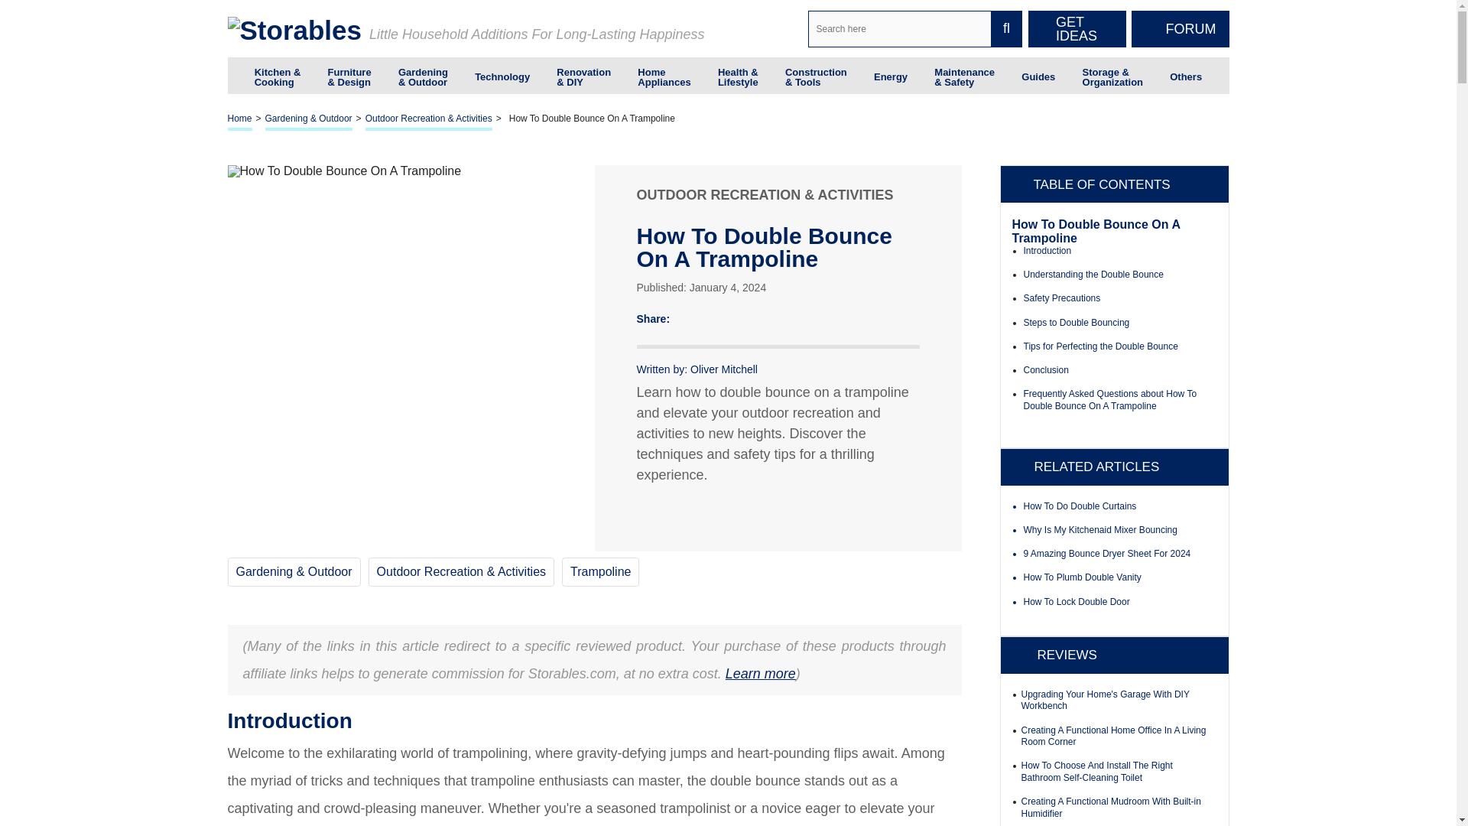  Describe the element at coordinates (1181, 29) in the screenshot. I see `FORUM` at that location.